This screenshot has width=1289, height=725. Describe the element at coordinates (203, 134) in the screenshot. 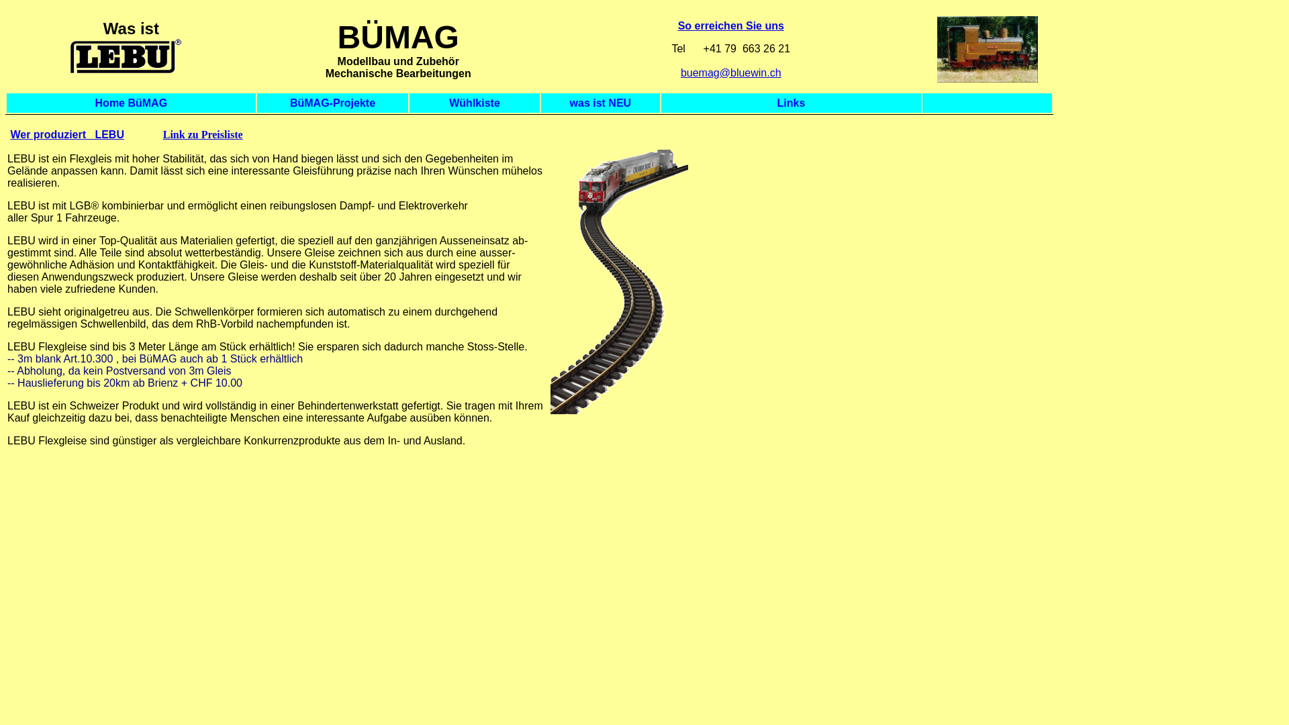

I see `Link zu Preisliste` at that location.